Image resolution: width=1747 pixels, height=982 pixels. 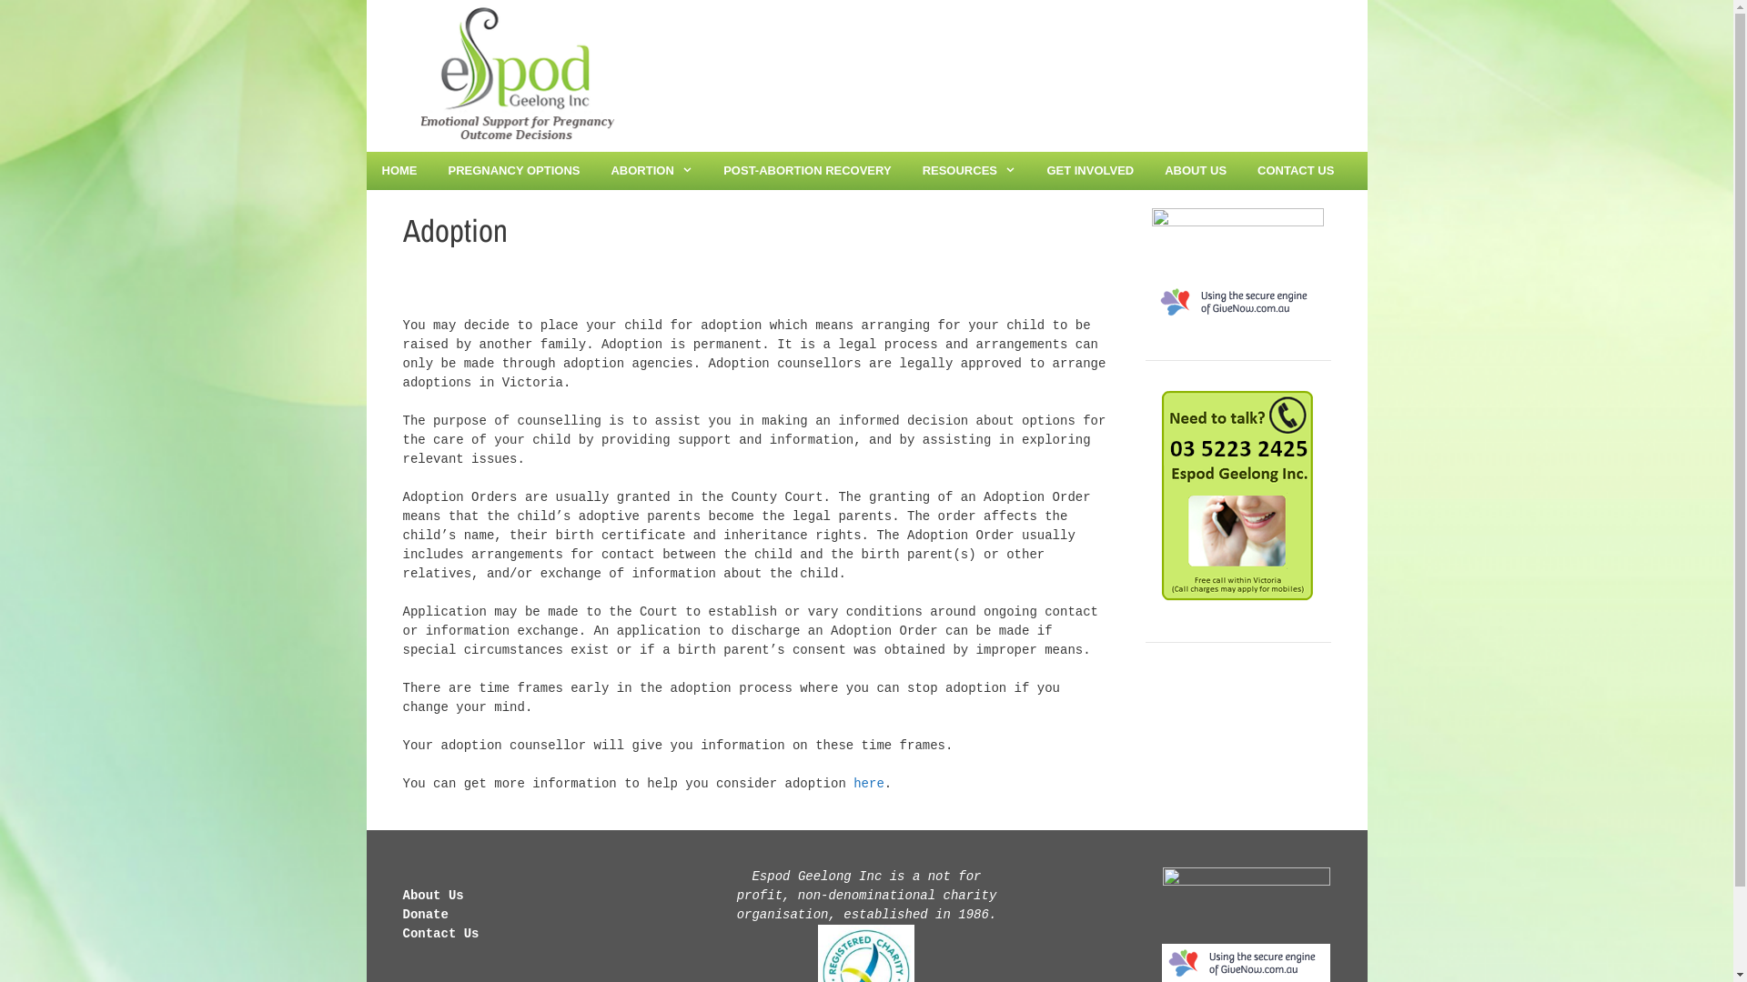 What do you see at coordinates (651, 171) in the screenshot?
I see `ABORTION` at bounding box center [651, 171].